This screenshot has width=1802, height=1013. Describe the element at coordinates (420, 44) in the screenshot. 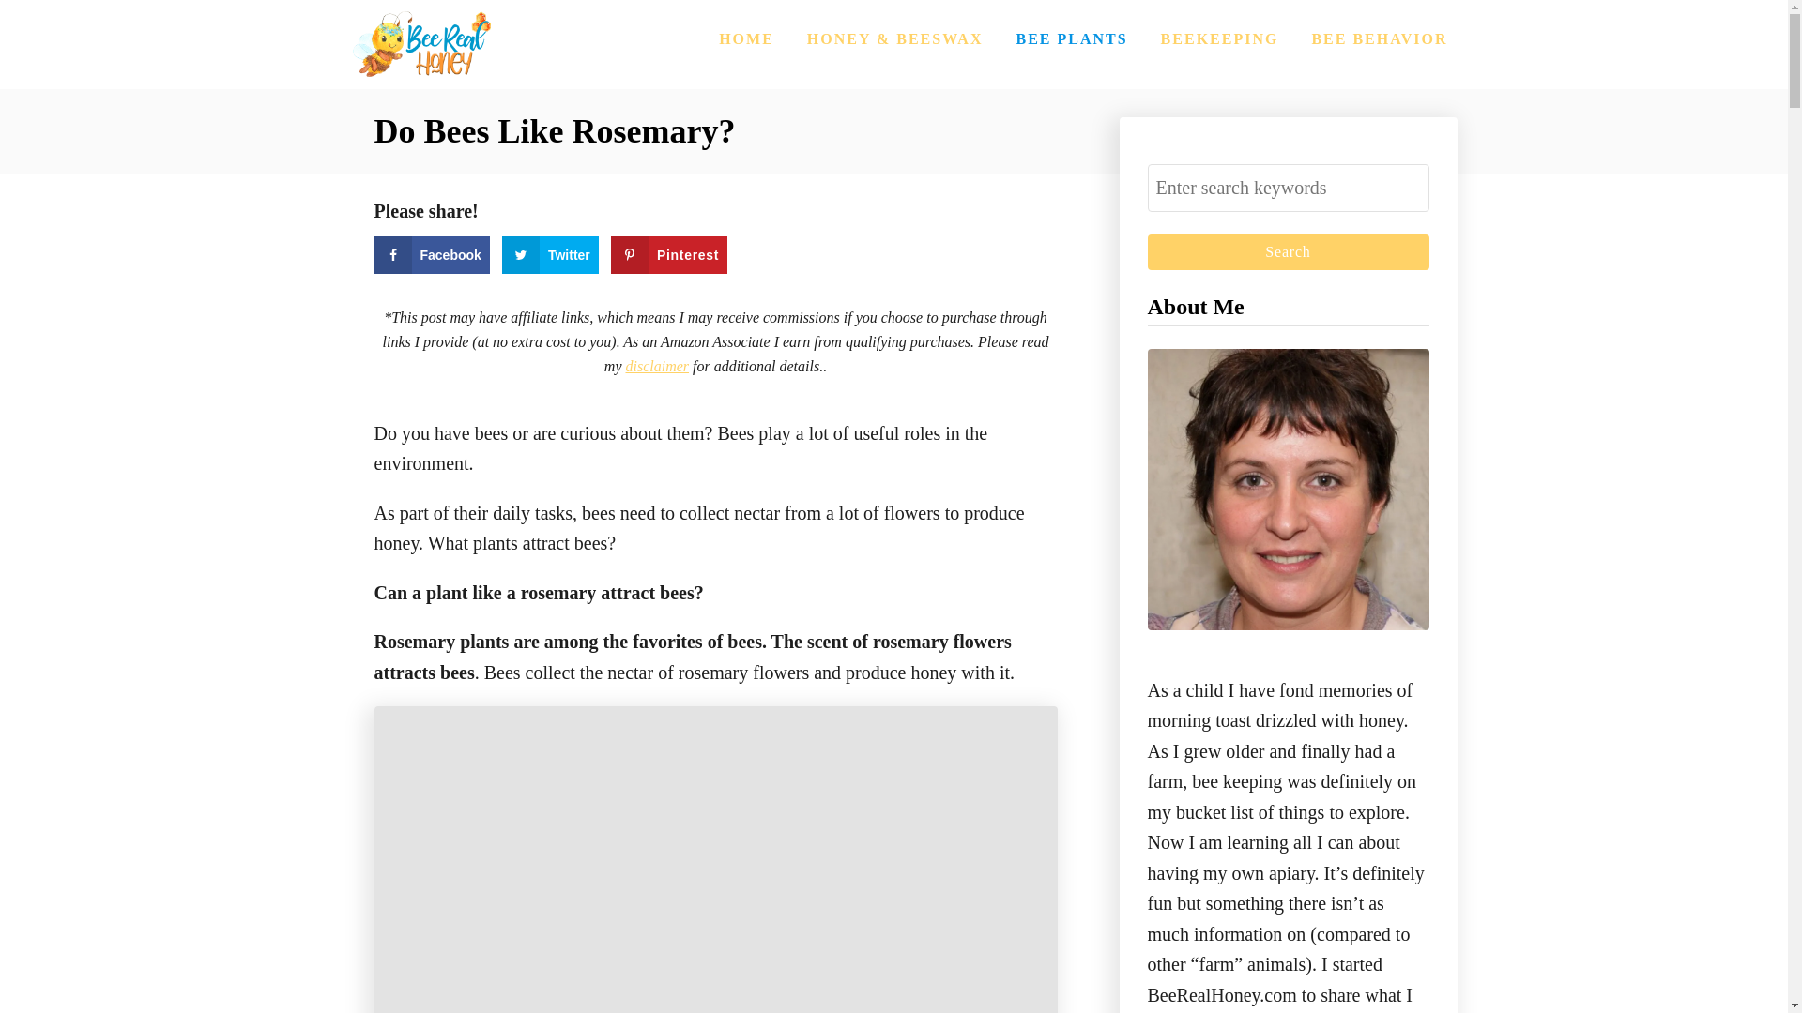

I see `Bee Real Honey` at that location.